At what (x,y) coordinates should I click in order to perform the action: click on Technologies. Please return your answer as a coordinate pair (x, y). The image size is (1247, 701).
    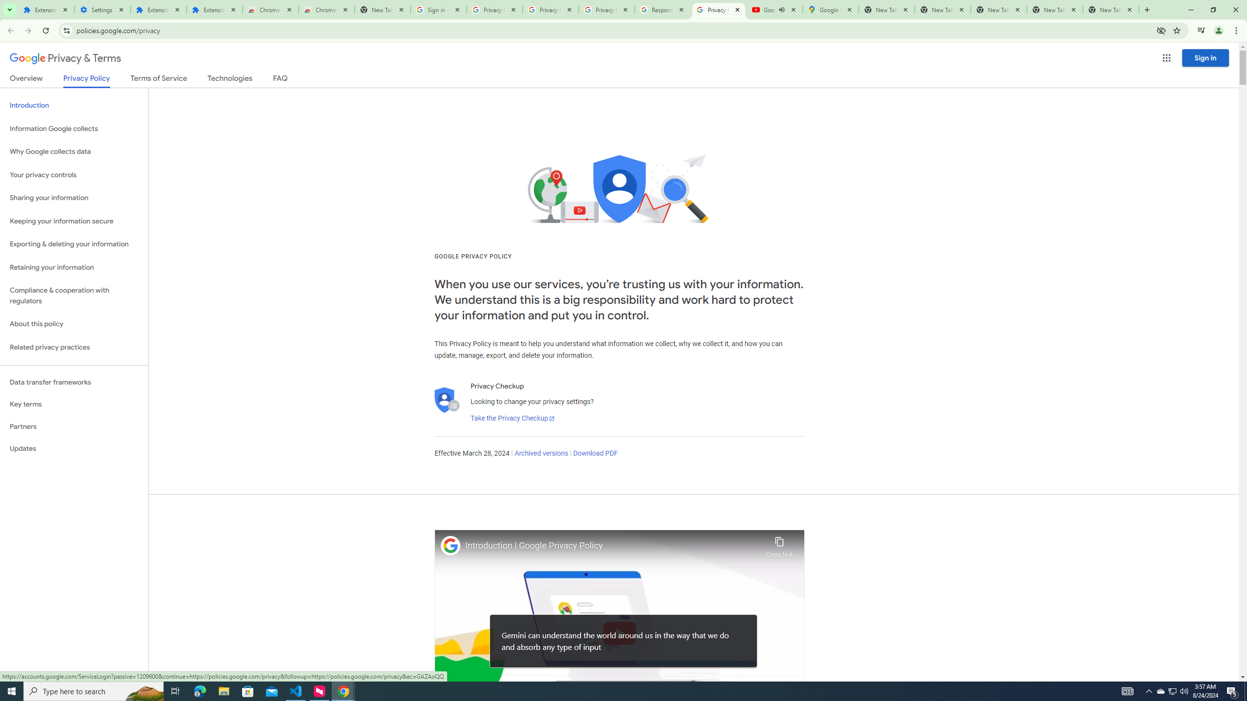
    Looking at the image, I should click on (230, 80).